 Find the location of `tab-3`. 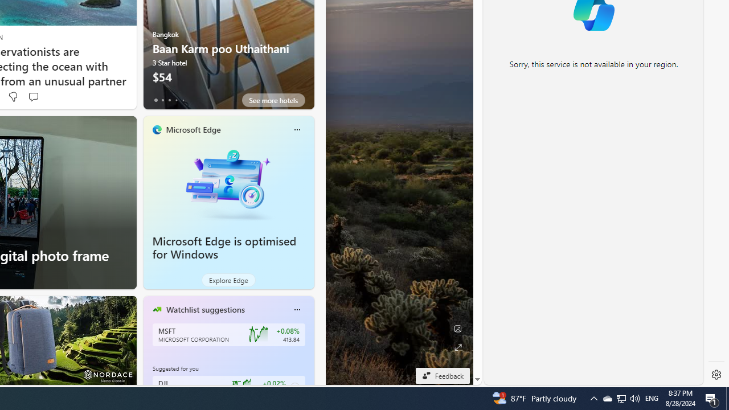

tab-3 is located at coordinates (177, 100).